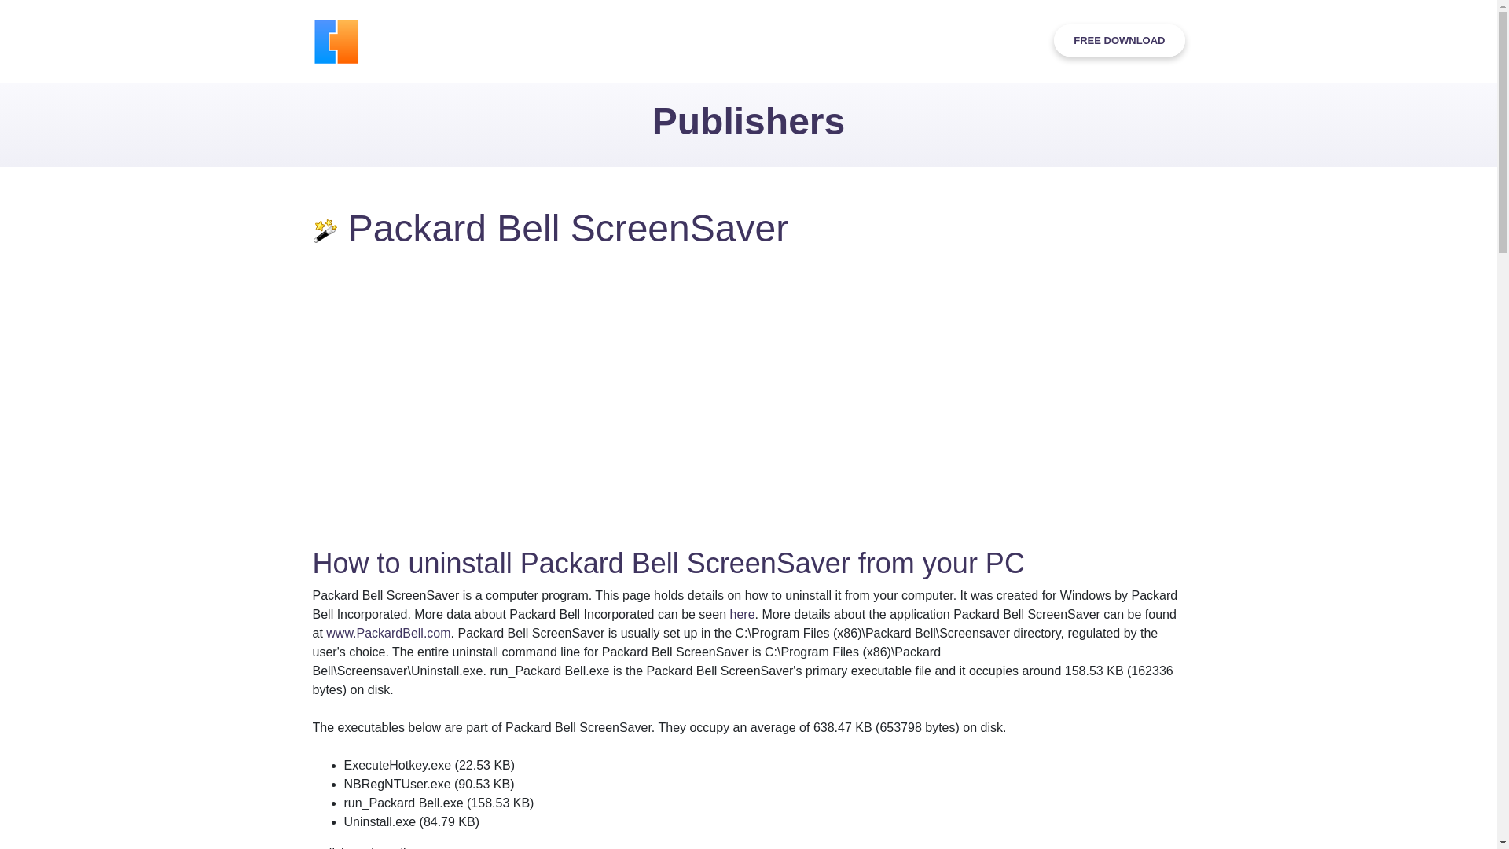  What do you see at coordinates (514, 41) in the screenshot?
I see `Home` at bounding box center [514, 41].